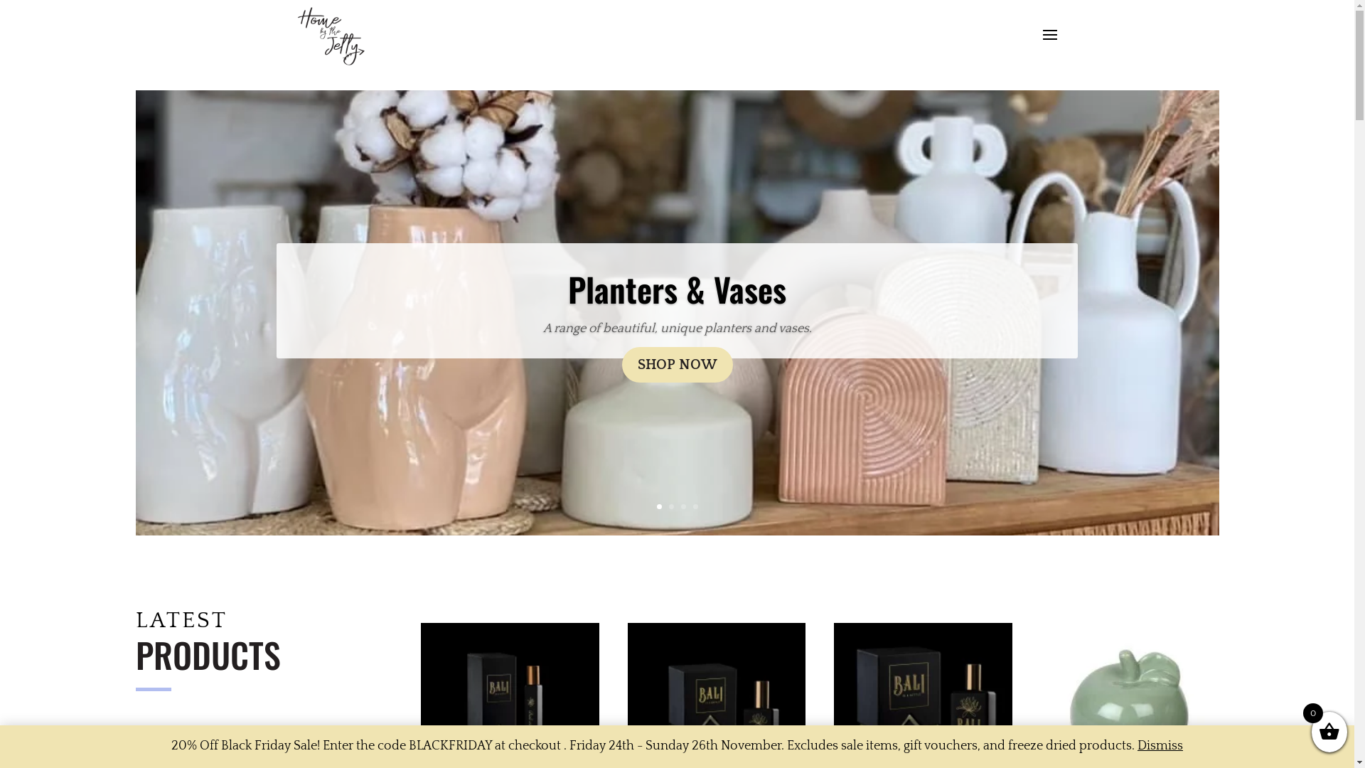  Describe the element at coordinates (671, 506) in the screenshot. I see `2` at that location.